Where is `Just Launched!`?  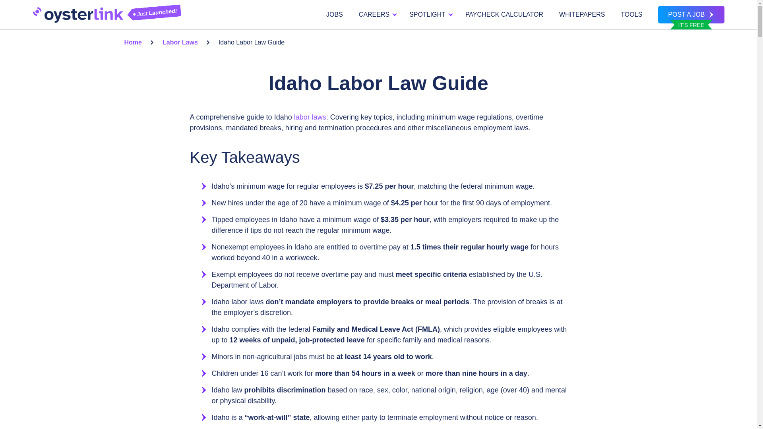
Just Launched! is located at coordinates (78, 14).